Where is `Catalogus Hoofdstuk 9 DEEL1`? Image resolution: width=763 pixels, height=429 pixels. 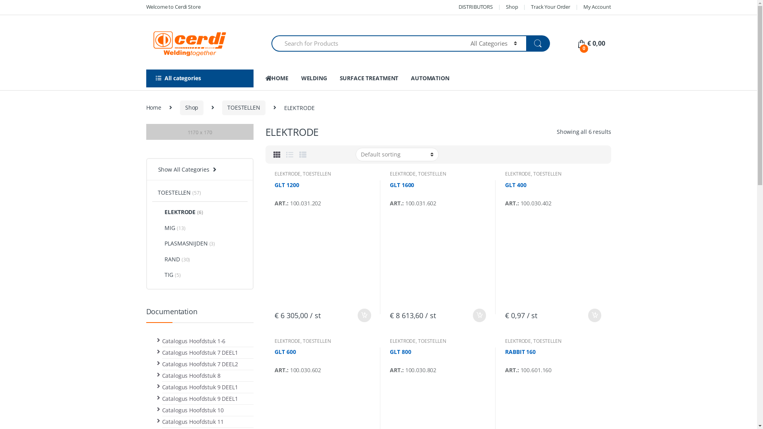 Catalogus Hoofdstuk 9 DEEL1 is located at coordinates (200, 387).